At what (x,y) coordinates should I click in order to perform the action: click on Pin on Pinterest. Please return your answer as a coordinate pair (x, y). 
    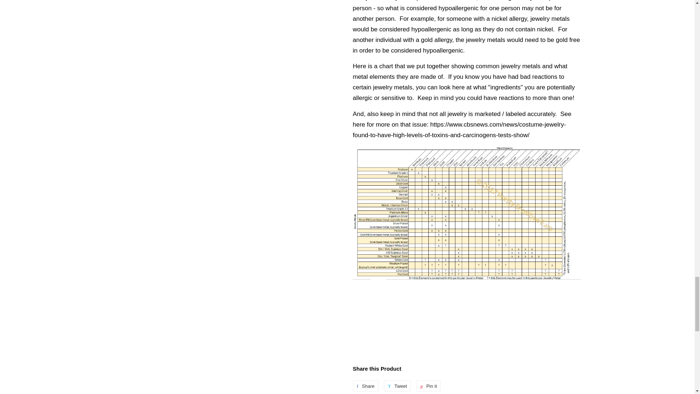
    Looking at the image, I should click on (429, 386).